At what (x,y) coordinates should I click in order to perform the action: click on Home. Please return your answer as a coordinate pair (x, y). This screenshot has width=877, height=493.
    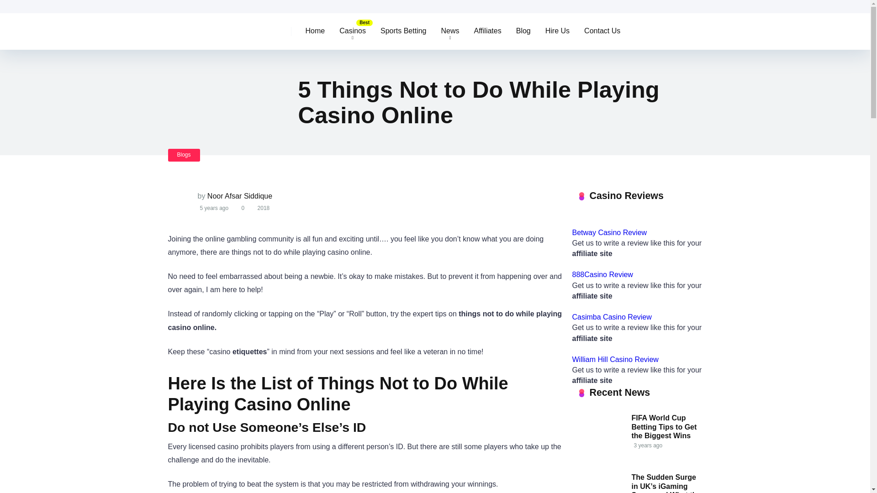
    Looking at the image, I should click on (315, 31).